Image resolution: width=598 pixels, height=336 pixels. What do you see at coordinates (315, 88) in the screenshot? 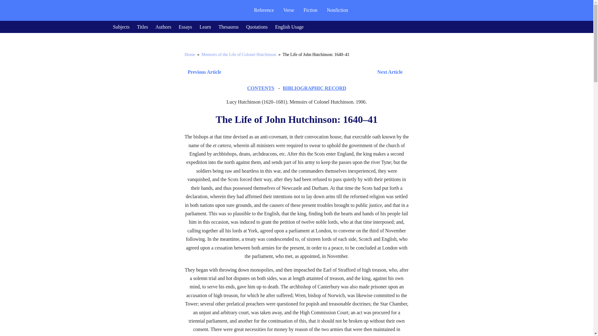
I see `BIBLIOGRAPHIC RECORD` at bounding box center [315, 88].